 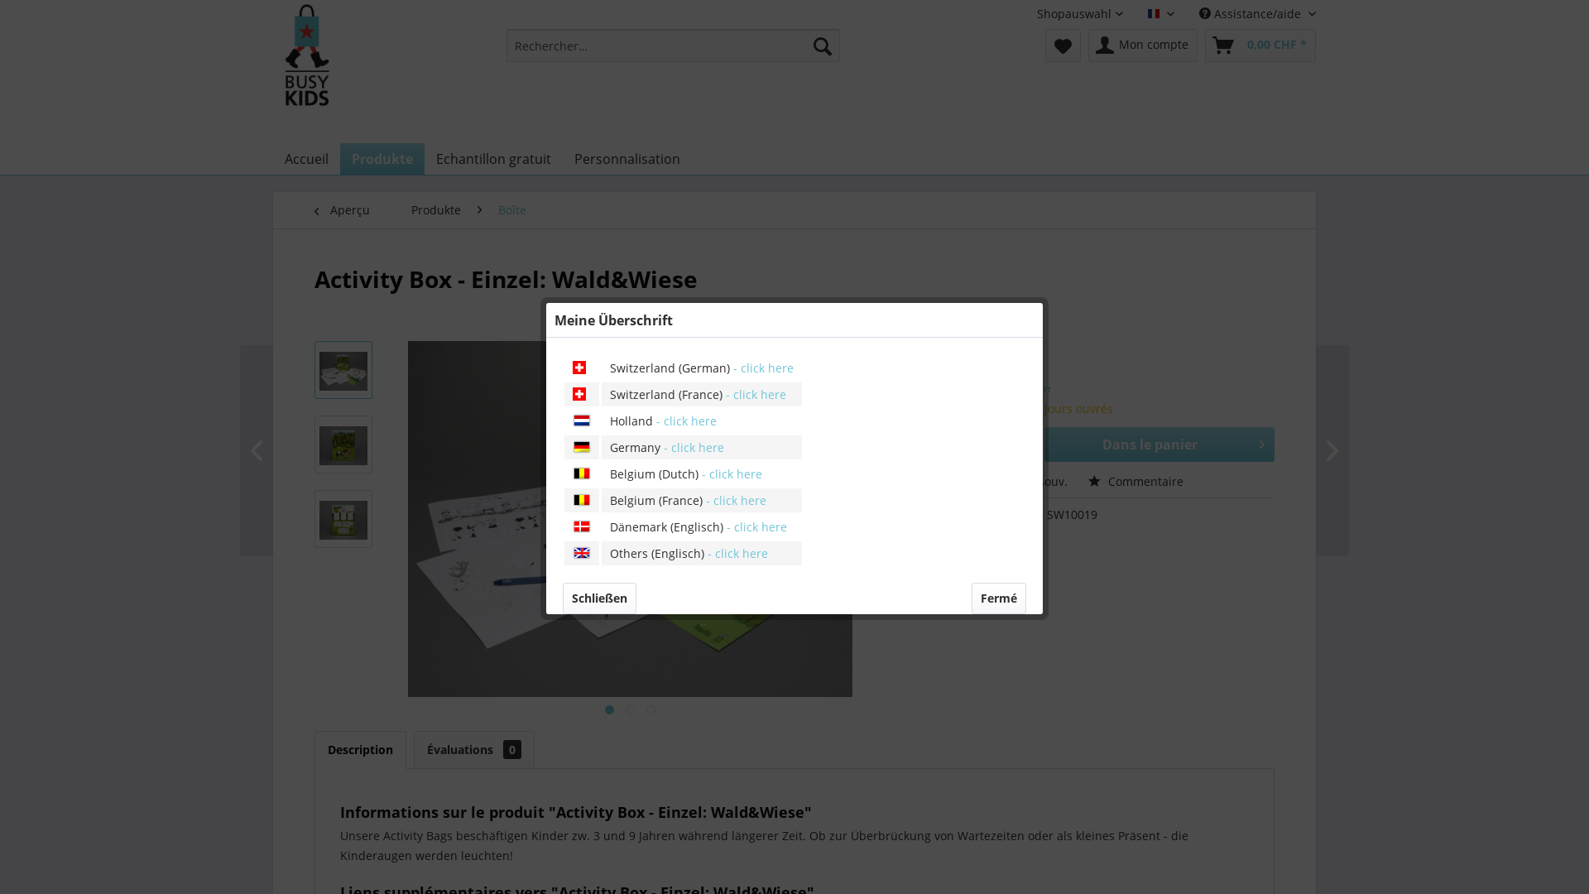 I want to click on  , so click(x=609, y=710).